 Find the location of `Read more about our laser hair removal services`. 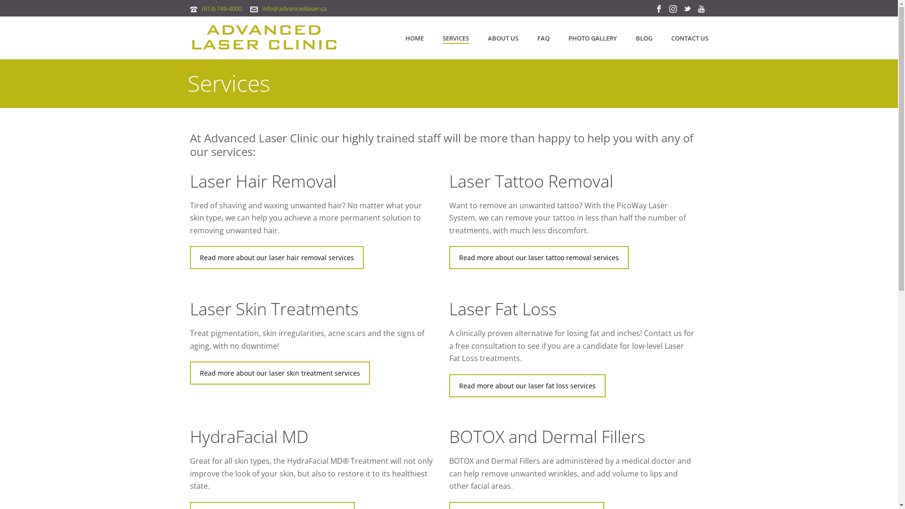

Read more about our laser hair removal services is located at coordinates (276, 257).